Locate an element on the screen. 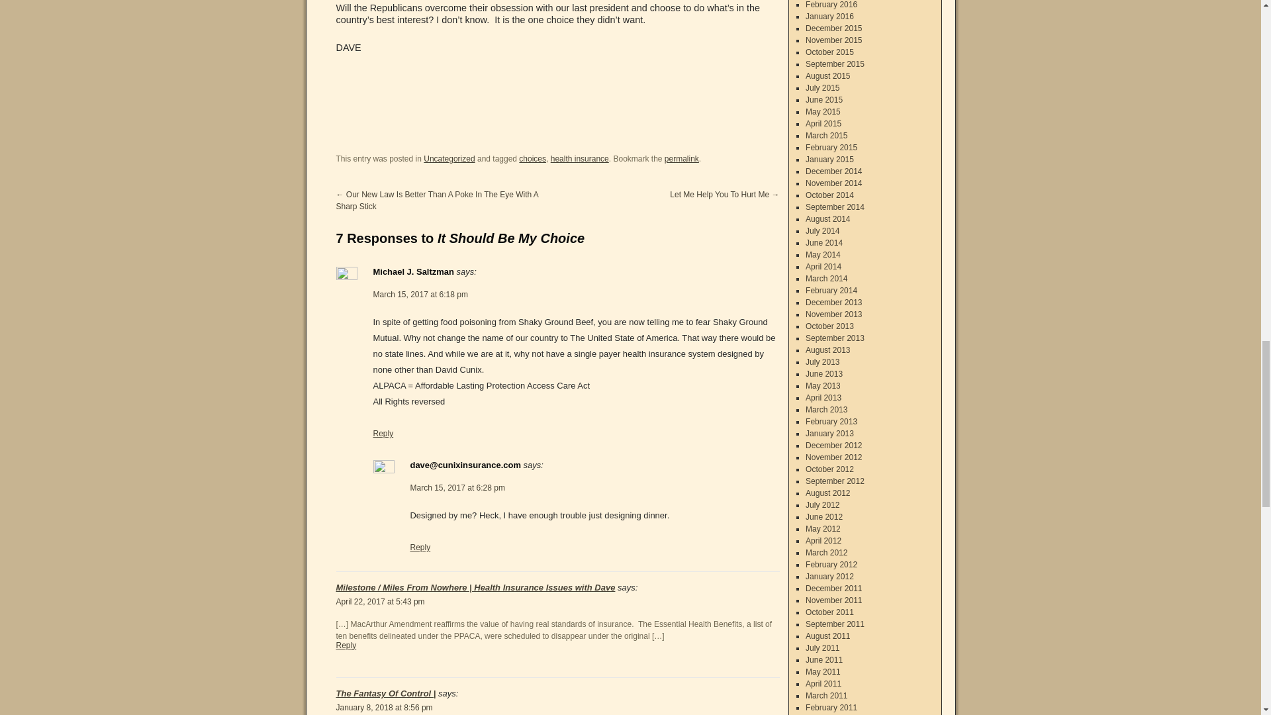  Uncategorized is located at coordinates (449, 159).